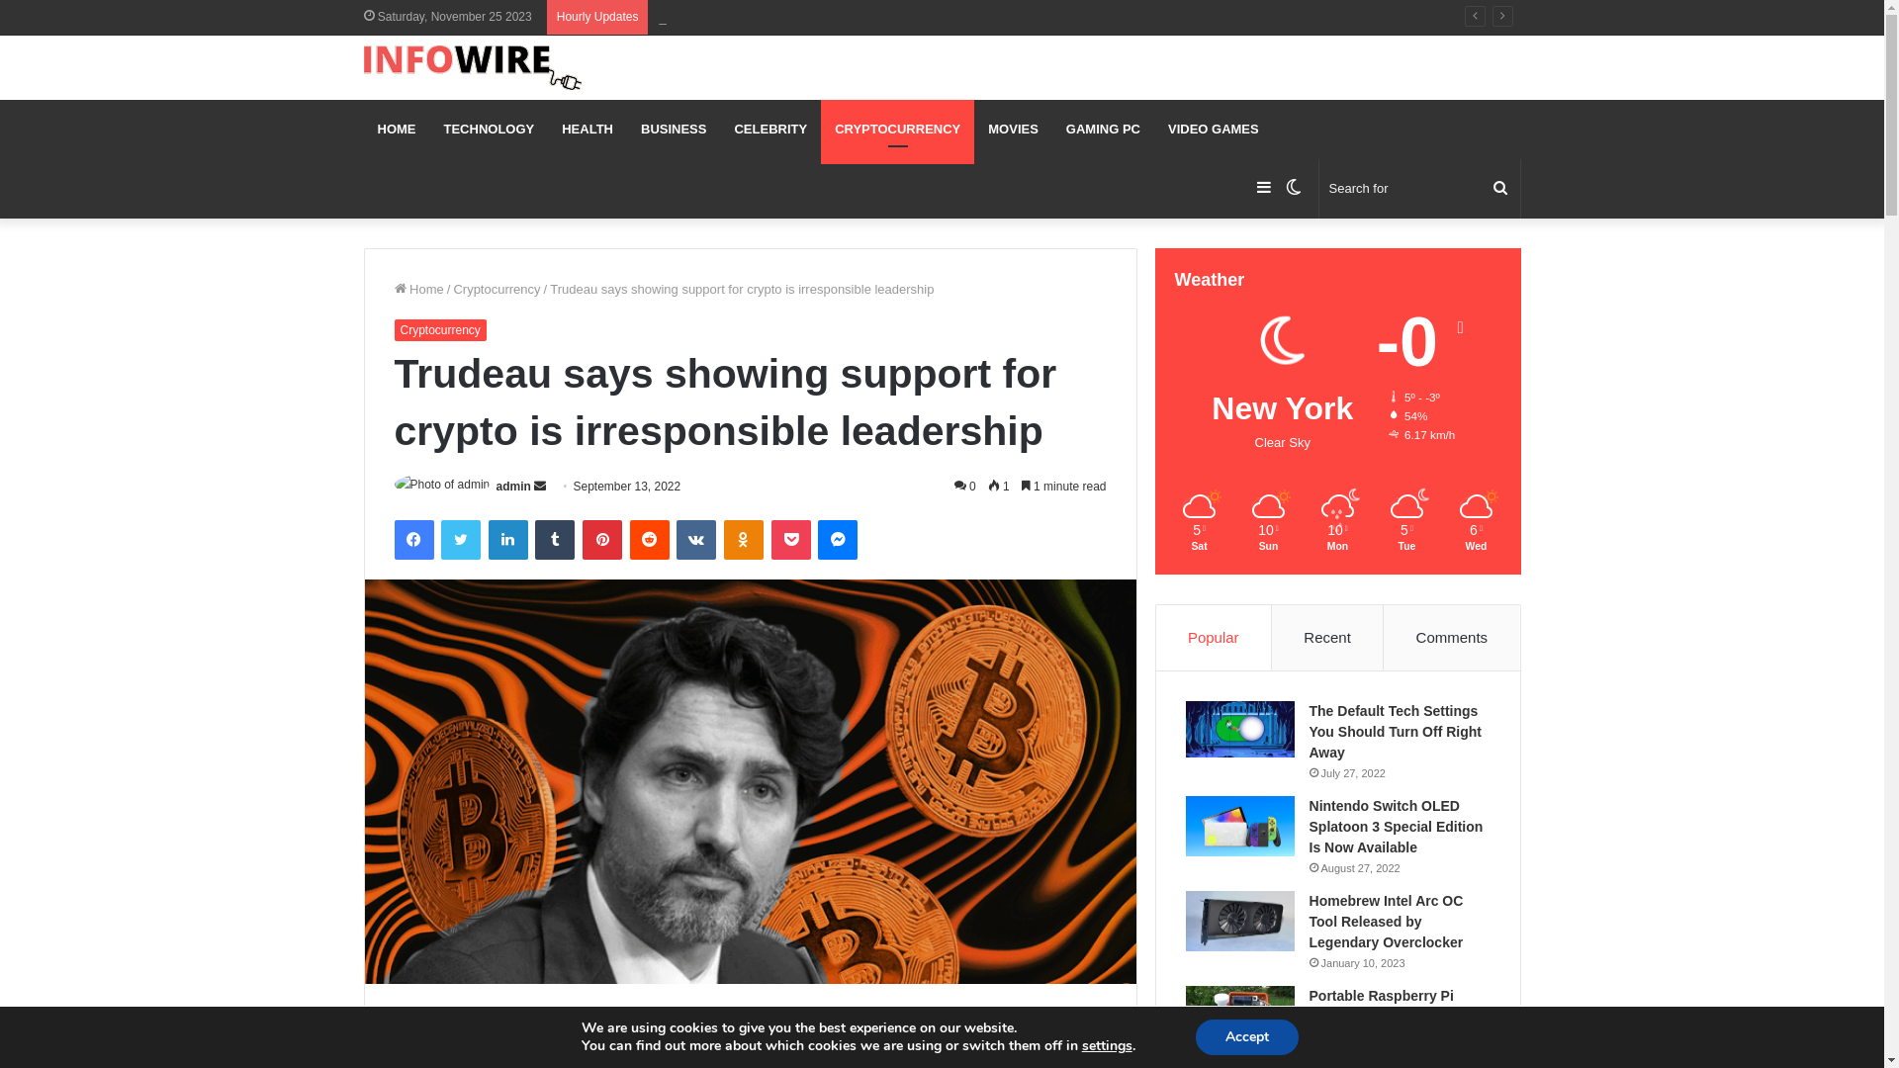 Image resolution: width=1899 pixels, height=1068 pixels. What do you see at coordinates (418, 289) in the screenshot?
I see `Home` at bounding box center [418, 289].